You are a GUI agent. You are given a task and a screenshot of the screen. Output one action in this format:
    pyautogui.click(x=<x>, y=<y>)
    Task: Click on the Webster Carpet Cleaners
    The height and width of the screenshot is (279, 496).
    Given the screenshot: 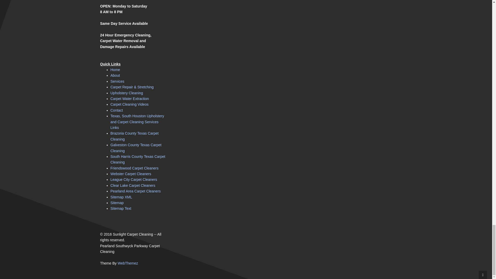 What is the action you would take?
    pyautogui.click(x=131, y=174)
    